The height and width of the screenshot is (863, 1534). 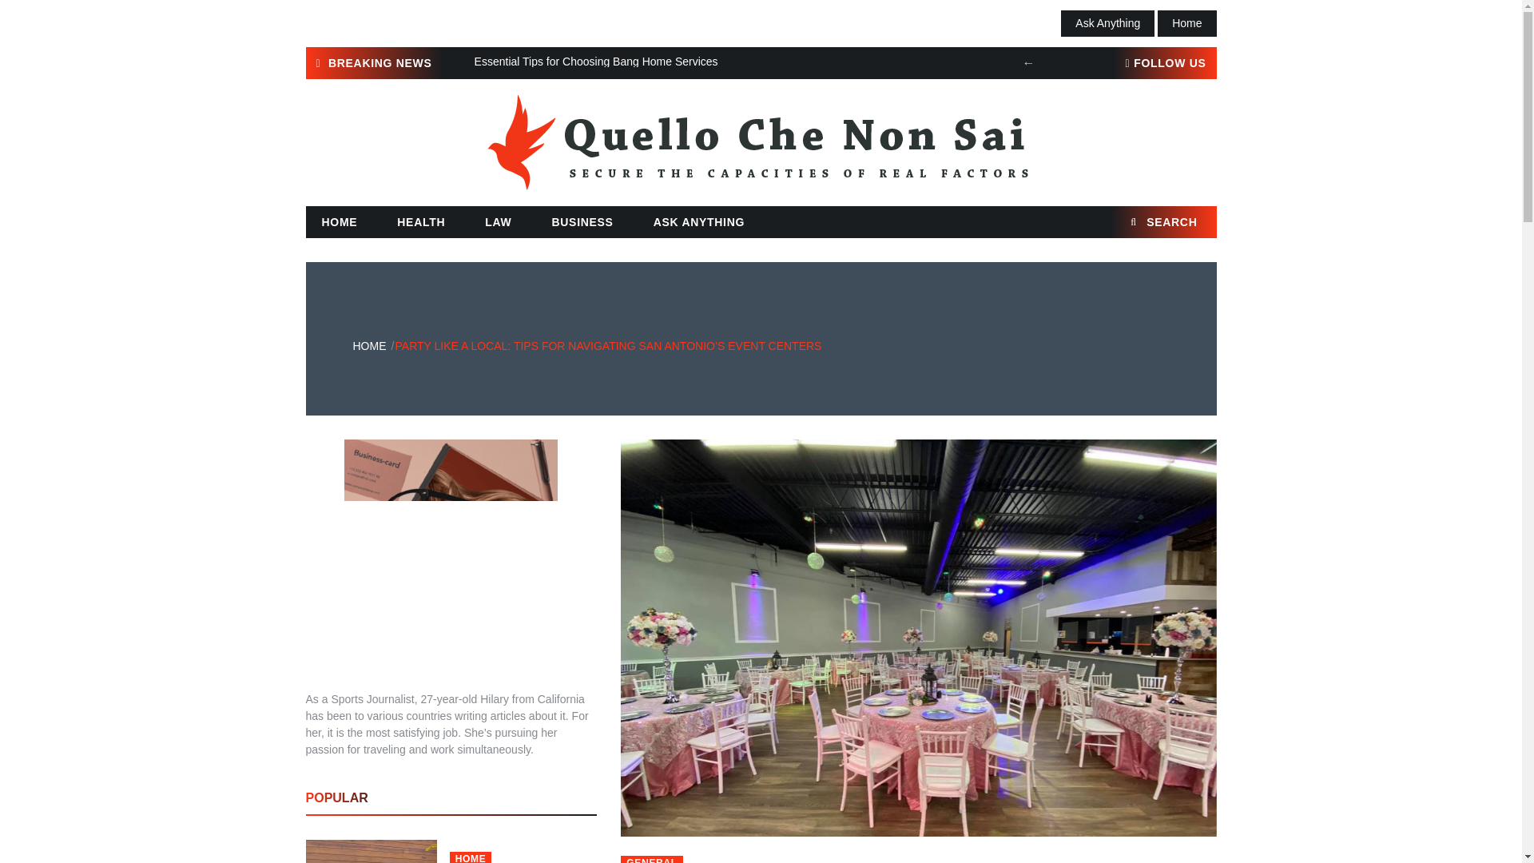 What do you see at coordinates (471, 857) in the screenshot?
I see `HOME` at bounding box center [471, 857].